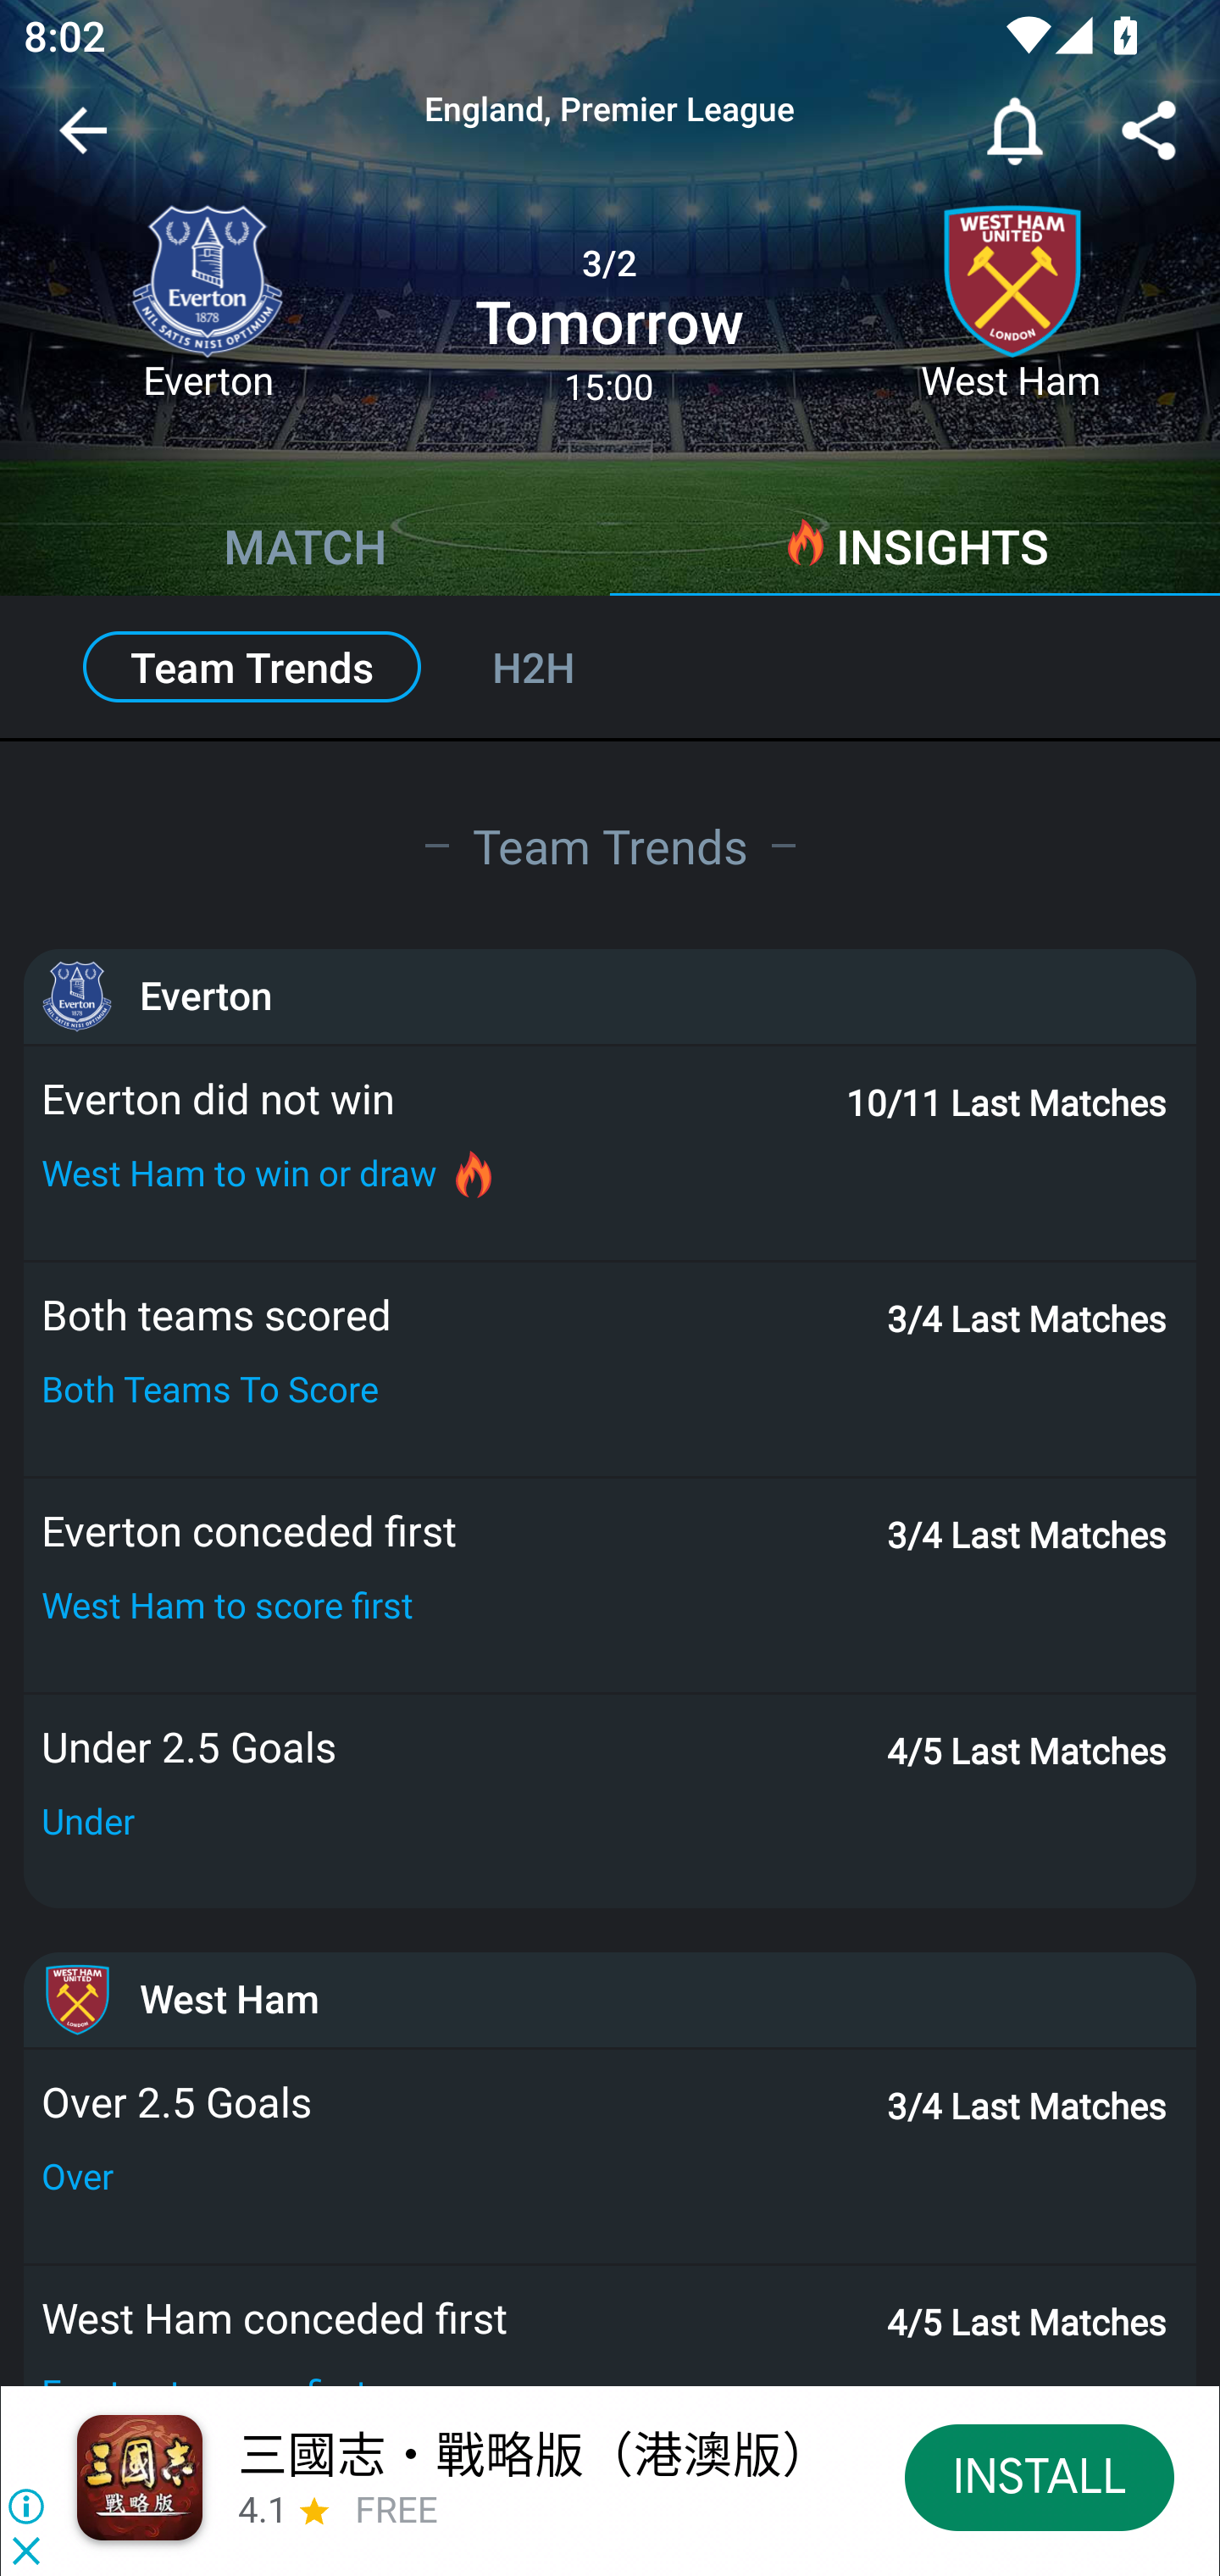 This screenshot has width=1220, height=2576. Describe the element at coordinates (534, 2453) in the screenshot. I see `三國志・戰略版（港澳版）` at that location.